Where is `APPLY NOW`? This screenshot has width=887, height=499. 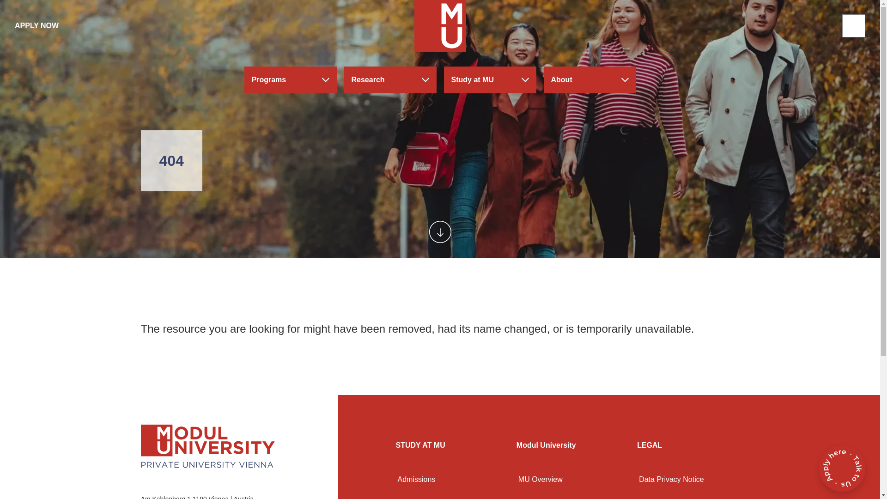
APPLY NOW is located at coordinates (36, 26).